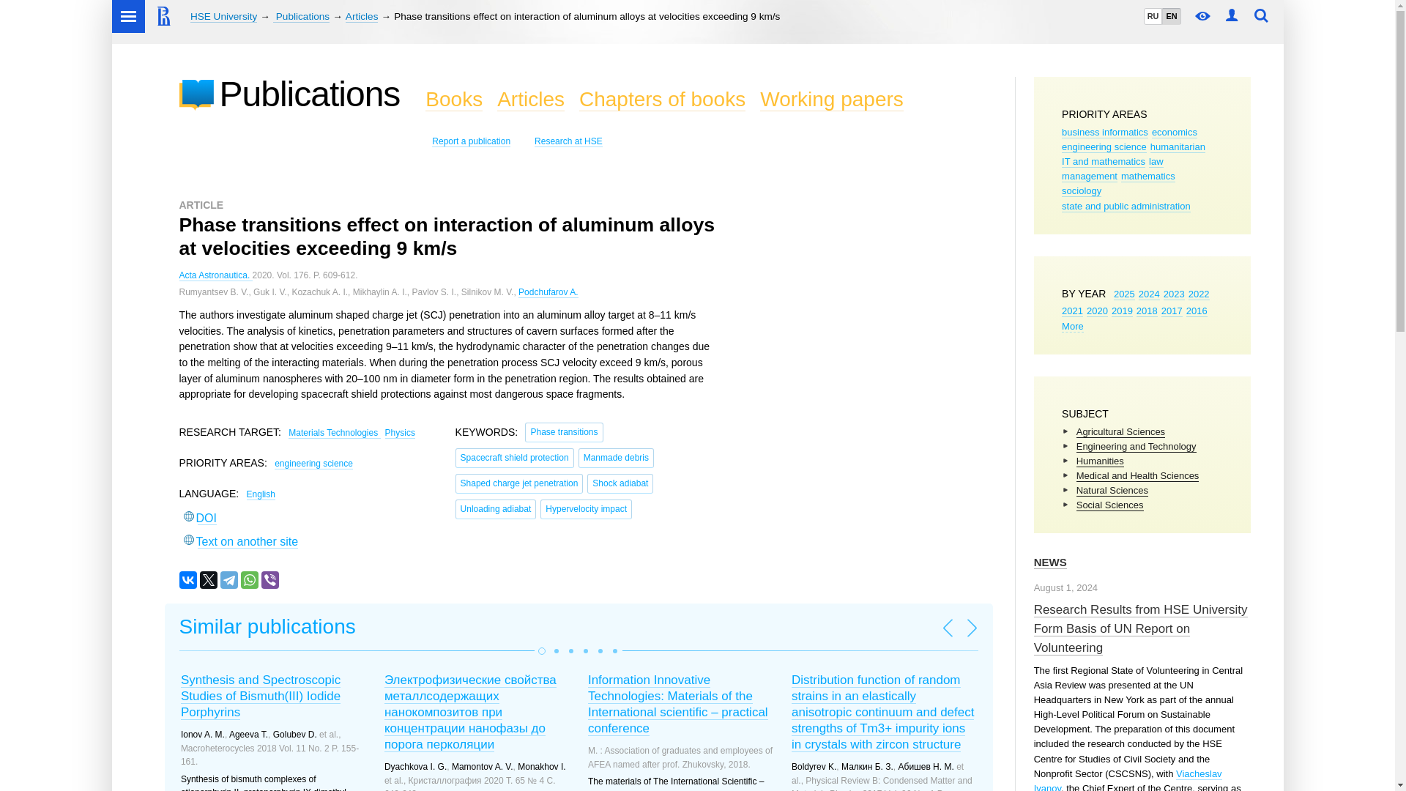 The image size is (1406, 791). Describe the element at coordinates (1097, 311) in the screenshot. I see `2020` at that location.